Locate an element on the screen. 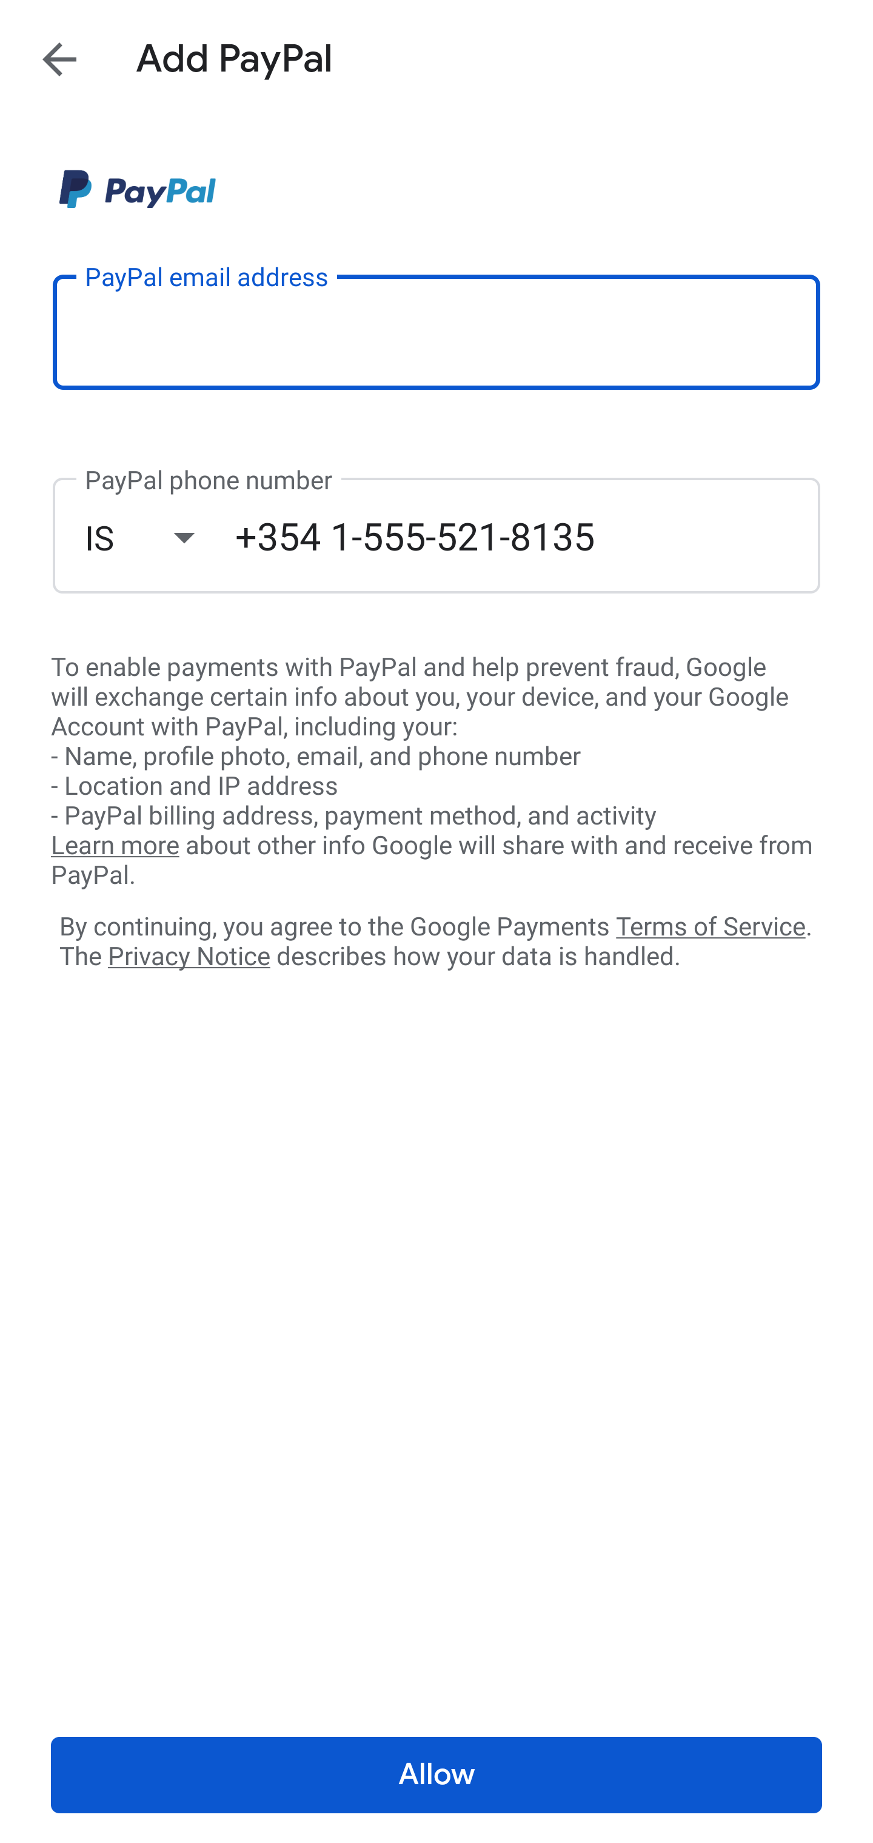 The image size is (873, 1843). IS is located at coordinates (159, 537).